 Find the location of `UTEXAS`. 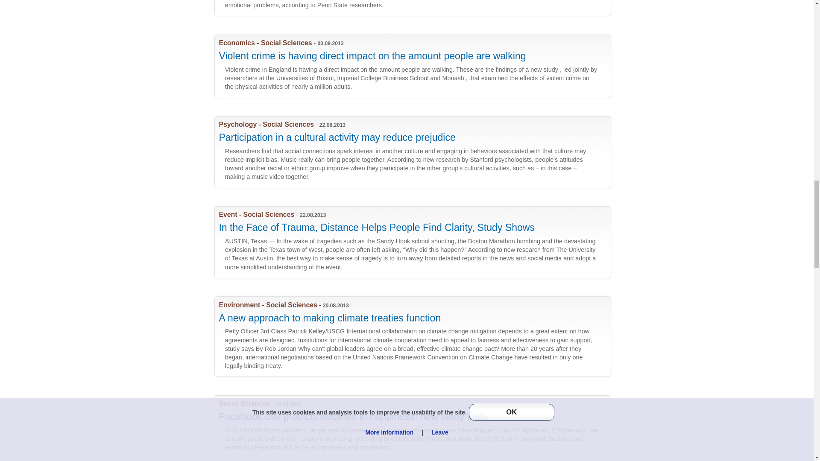

UTEXAS is located at coordinates (416, 242).